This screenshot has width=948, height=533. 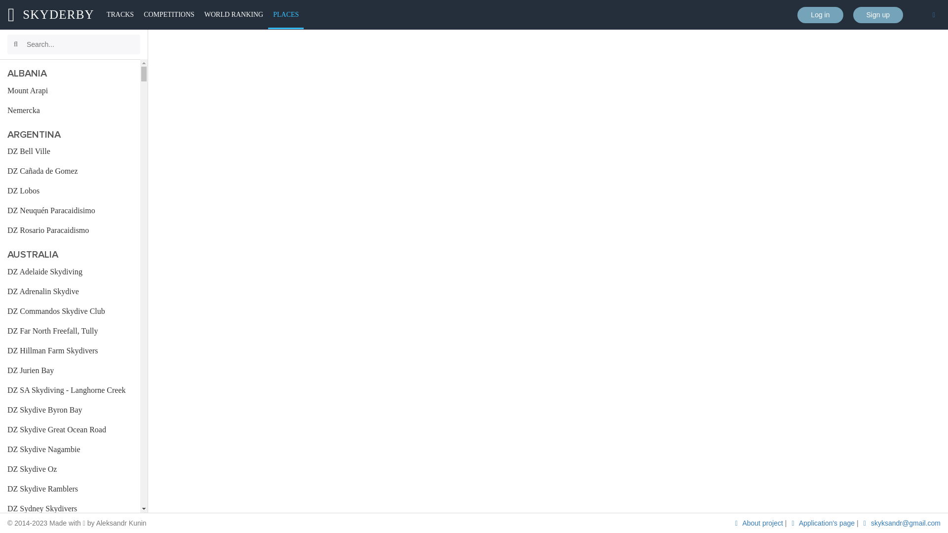 What do you see at coordinates (70, 410) in the screenshot?
I see `DZ Skydive Byron Bay` at bounding box center [70, 410].